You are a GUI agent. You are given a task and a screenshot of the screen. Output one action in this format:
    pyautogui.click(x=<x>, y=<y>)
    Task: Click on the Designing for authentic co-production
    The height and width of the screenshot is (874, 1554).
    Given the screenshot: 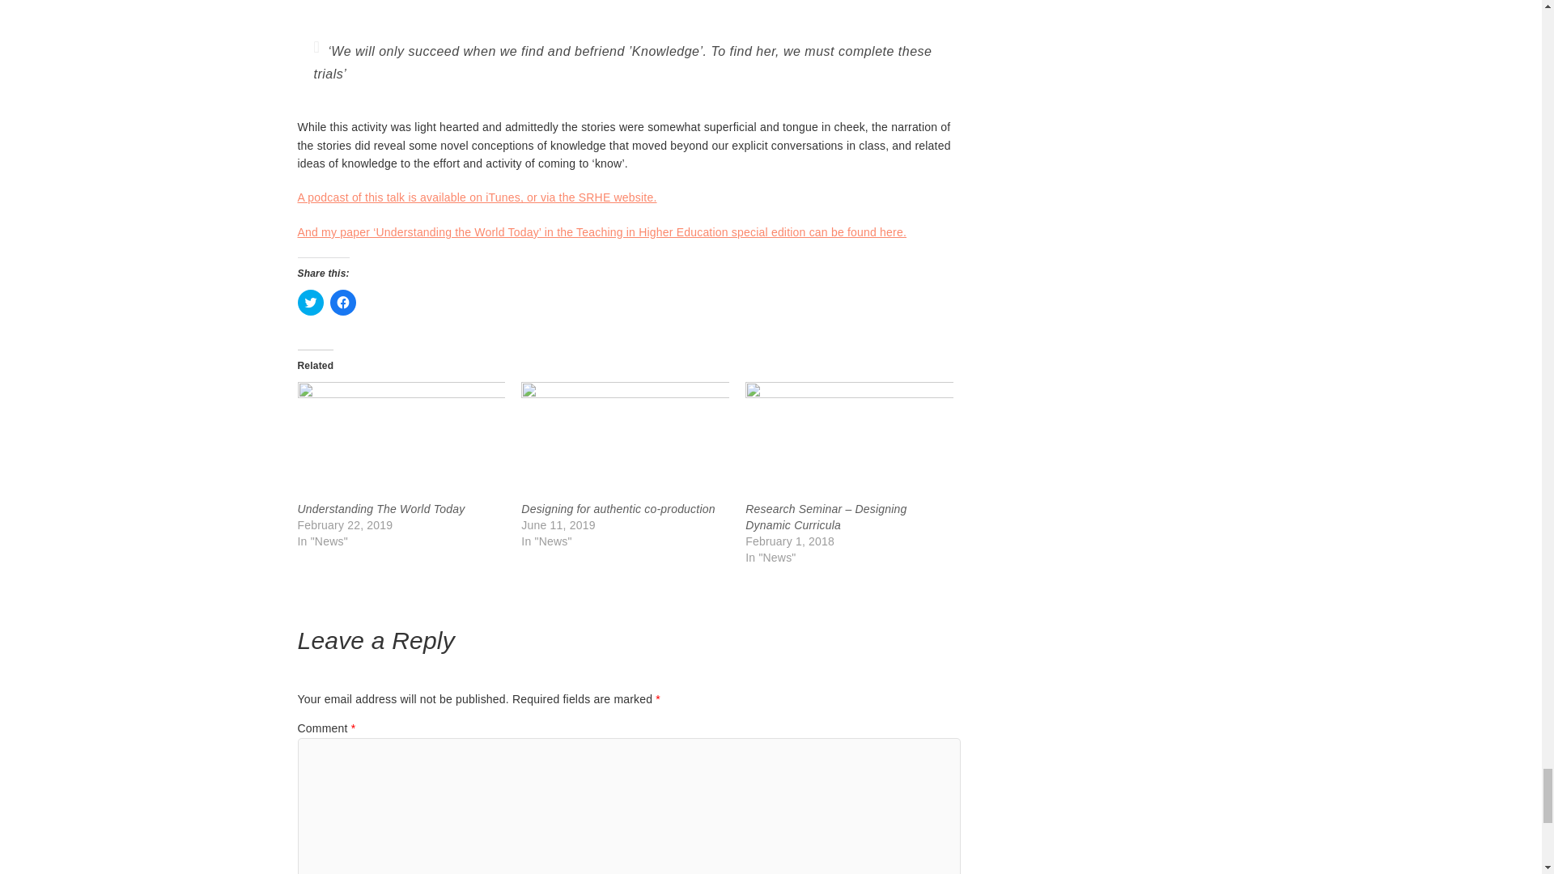 What is the action you would take?
    pyautogui.click(x=625, y=440)
    